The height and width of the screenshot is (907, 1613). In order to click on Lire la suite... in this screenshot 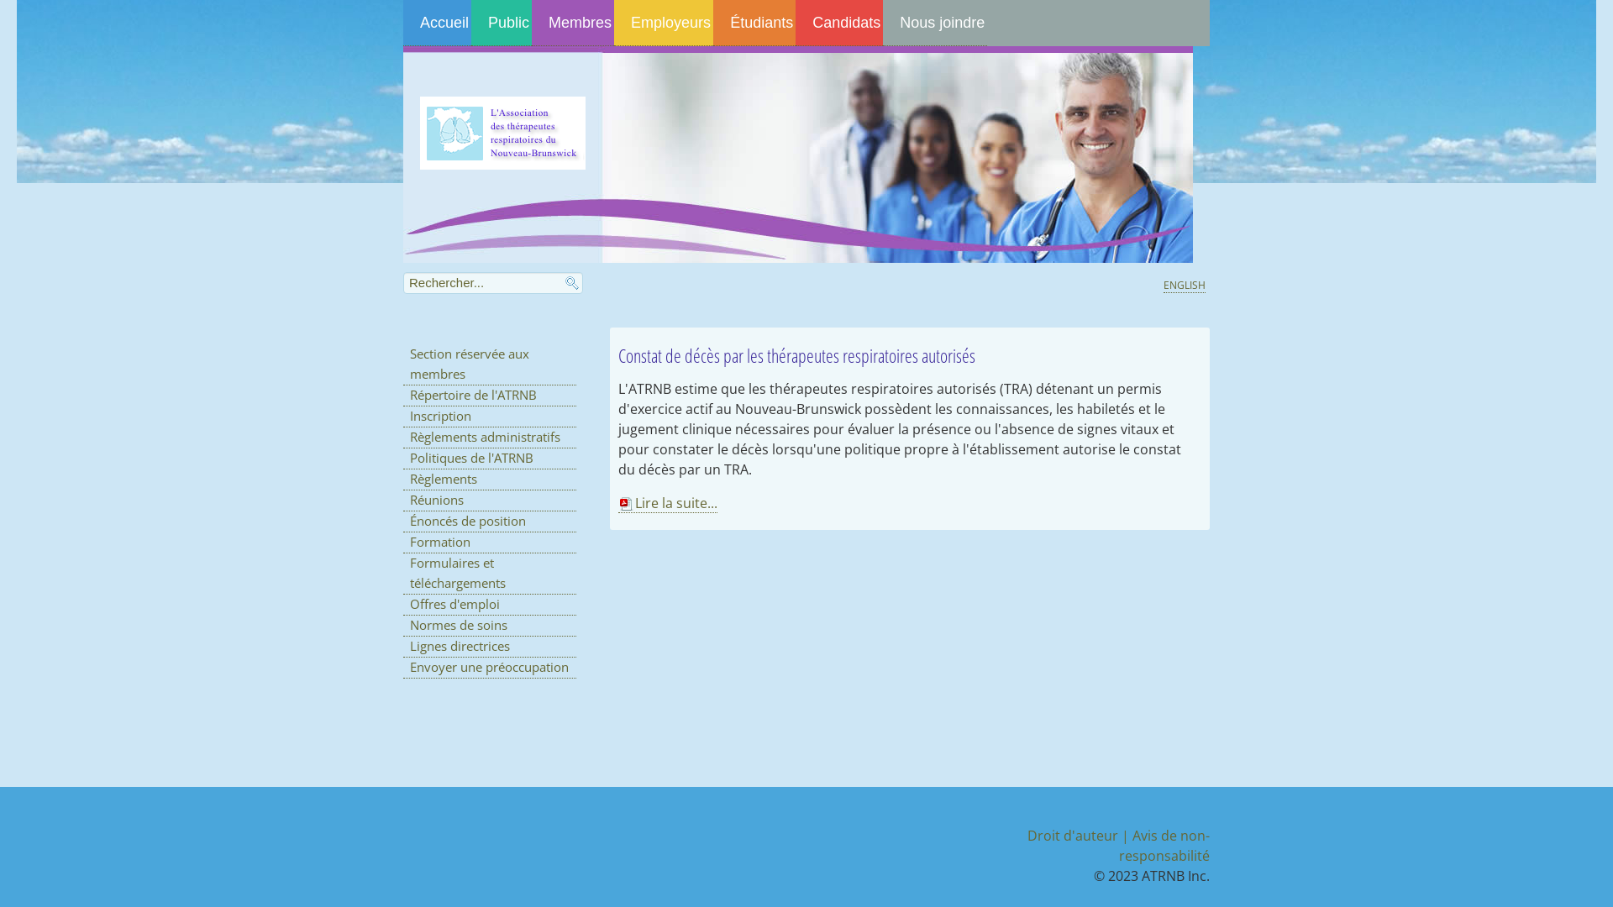, I will do `click(668, 504)`.